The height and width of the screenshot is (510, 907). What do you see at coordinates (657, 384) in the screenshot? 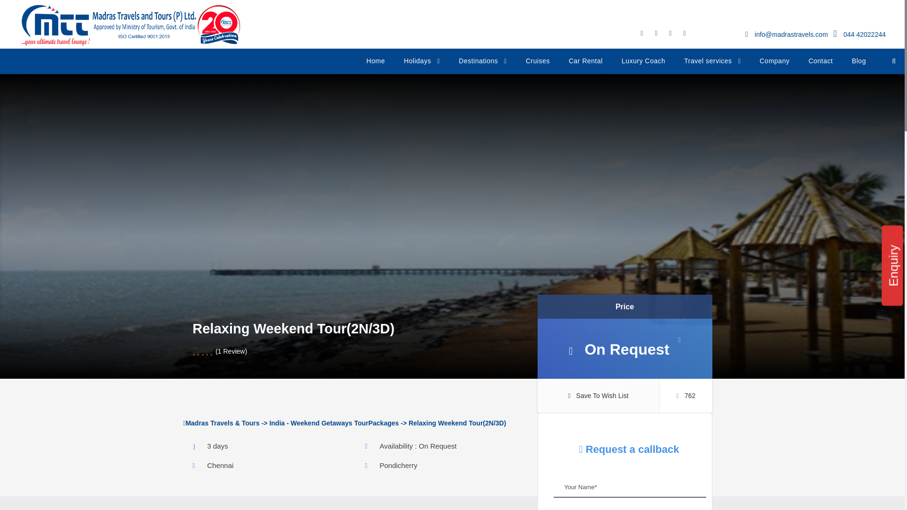
I see `Home` at bounding box center [657, 384].